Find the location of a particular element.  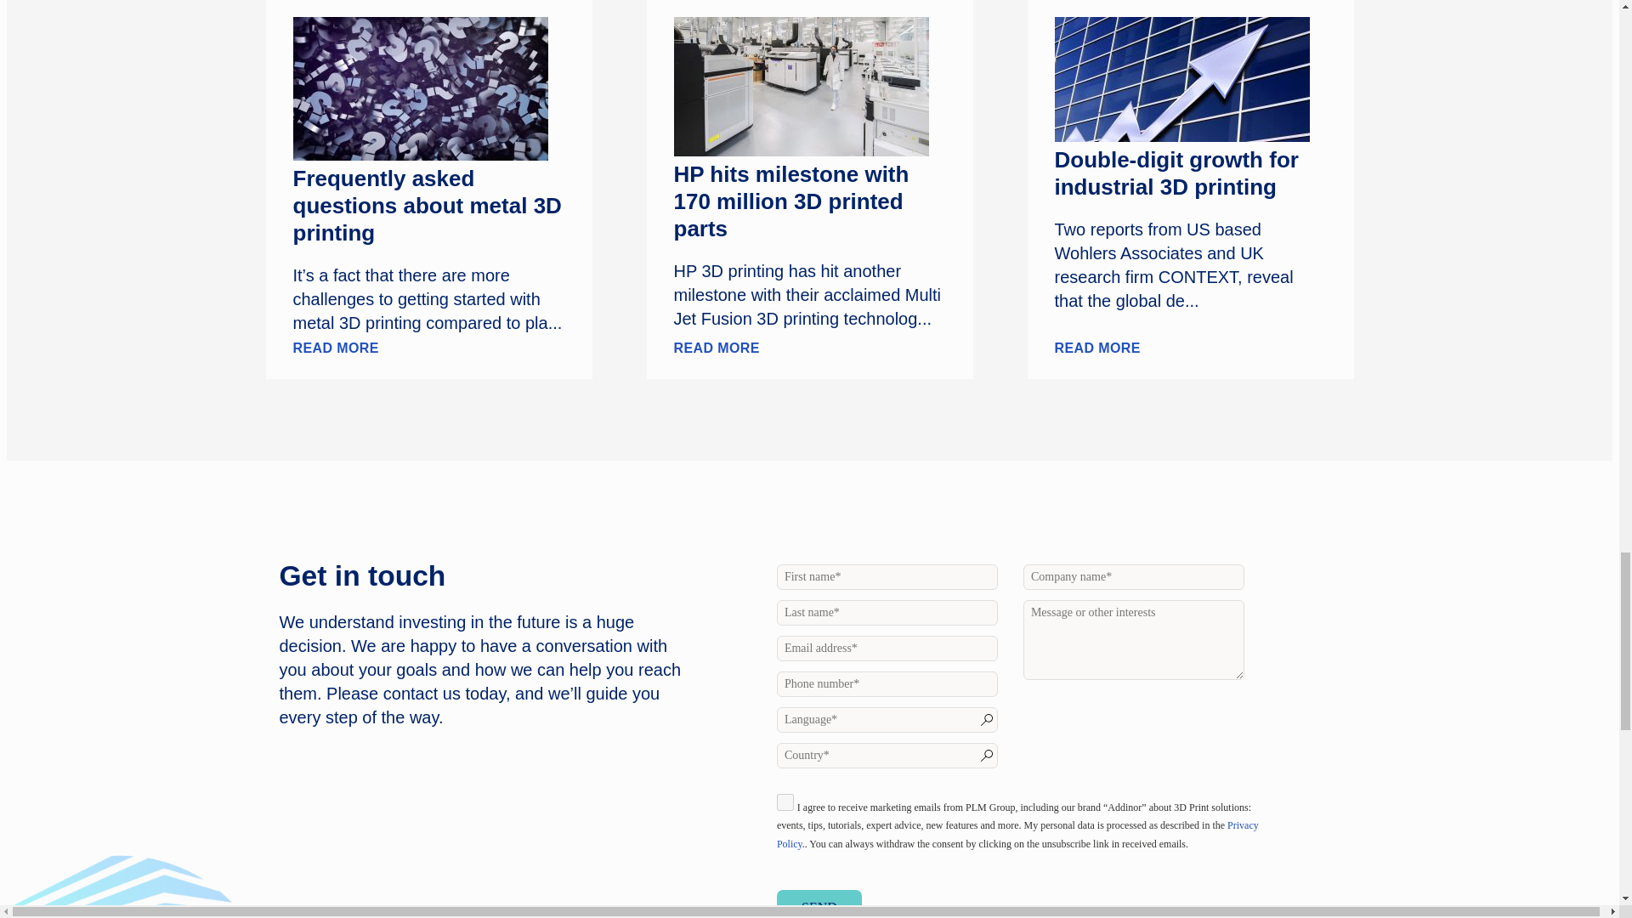

Email is located at coordinates (887, 648).